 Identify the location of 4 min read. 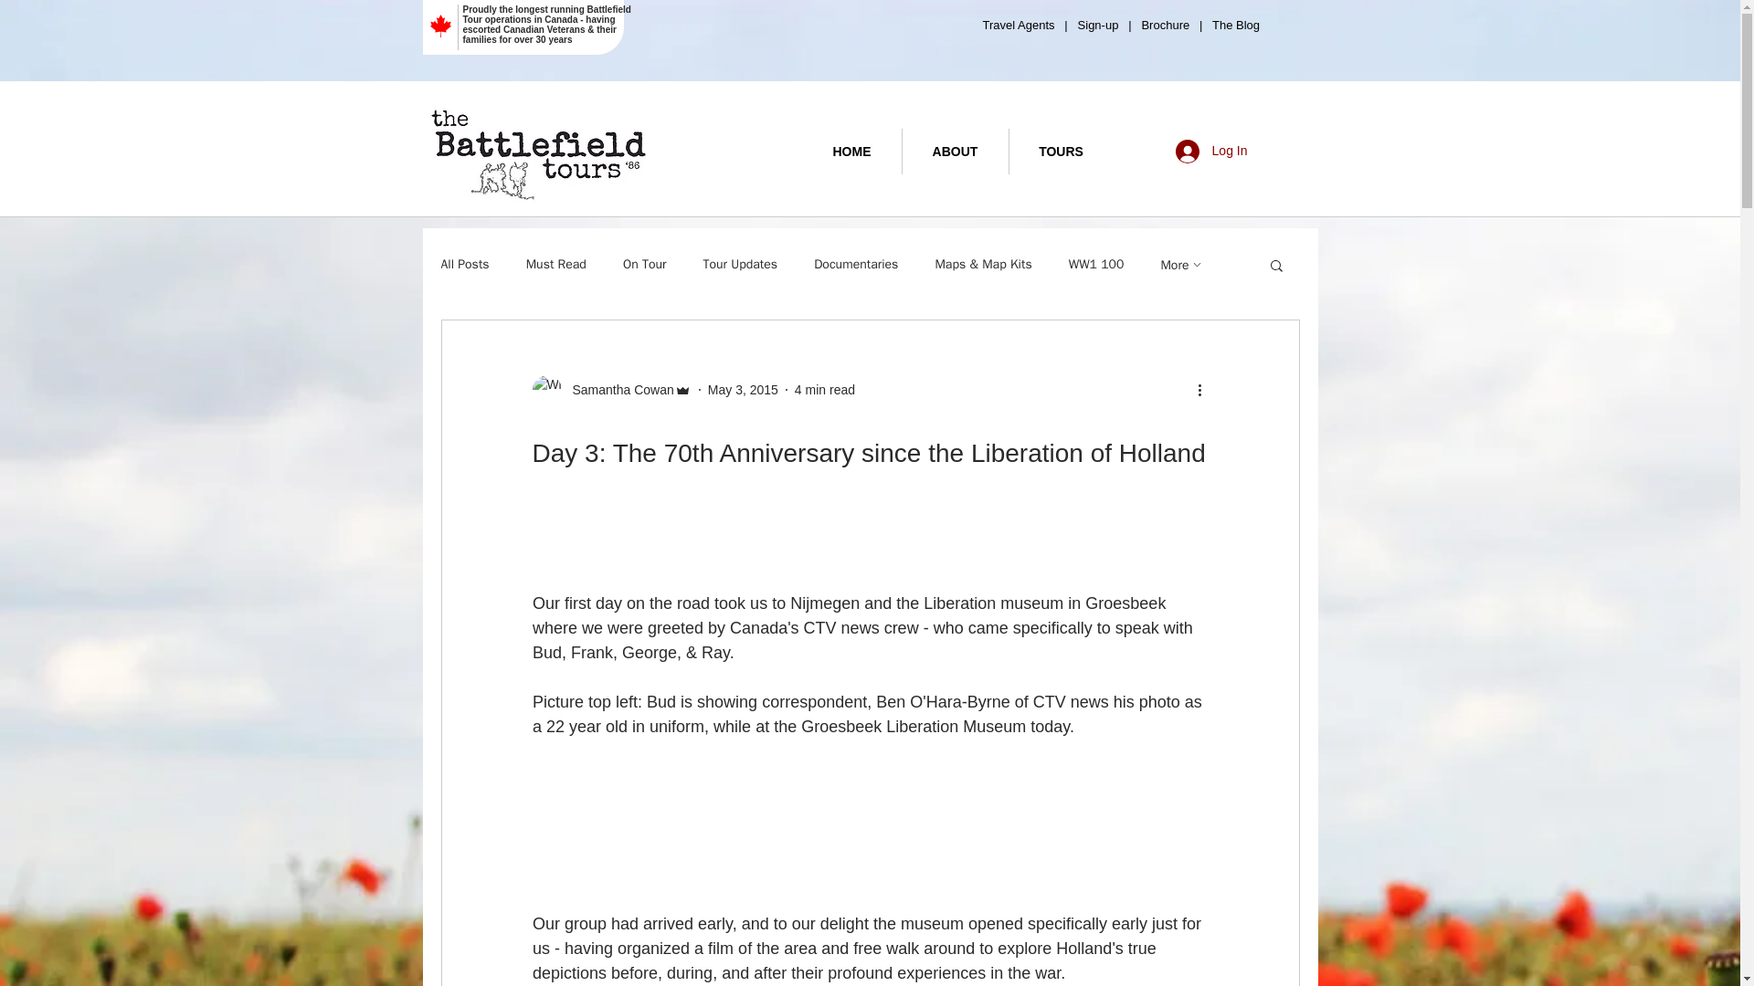
(824, 389).